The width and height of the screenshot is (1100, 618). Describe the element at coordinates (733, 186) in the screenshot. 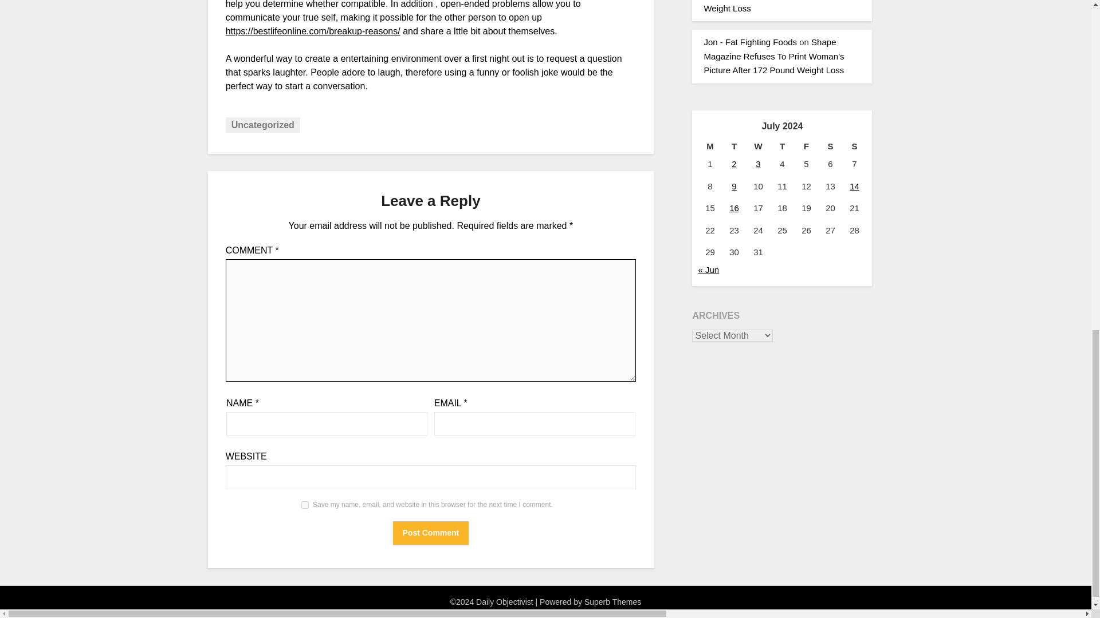

I see `9` at that location.